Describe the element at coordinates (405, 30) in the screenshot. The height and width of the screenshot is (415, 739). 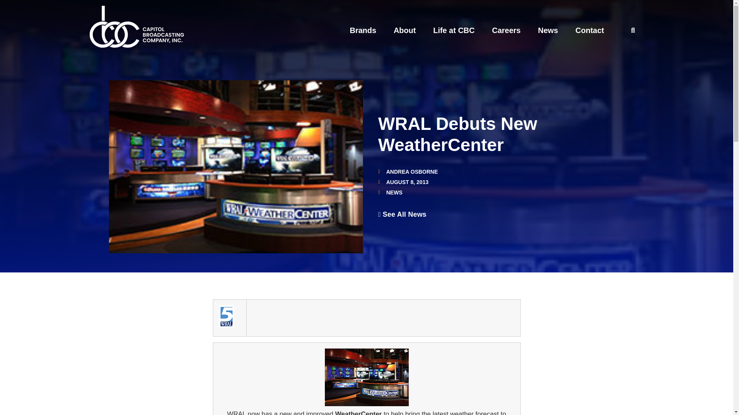
I see `About` at that location.